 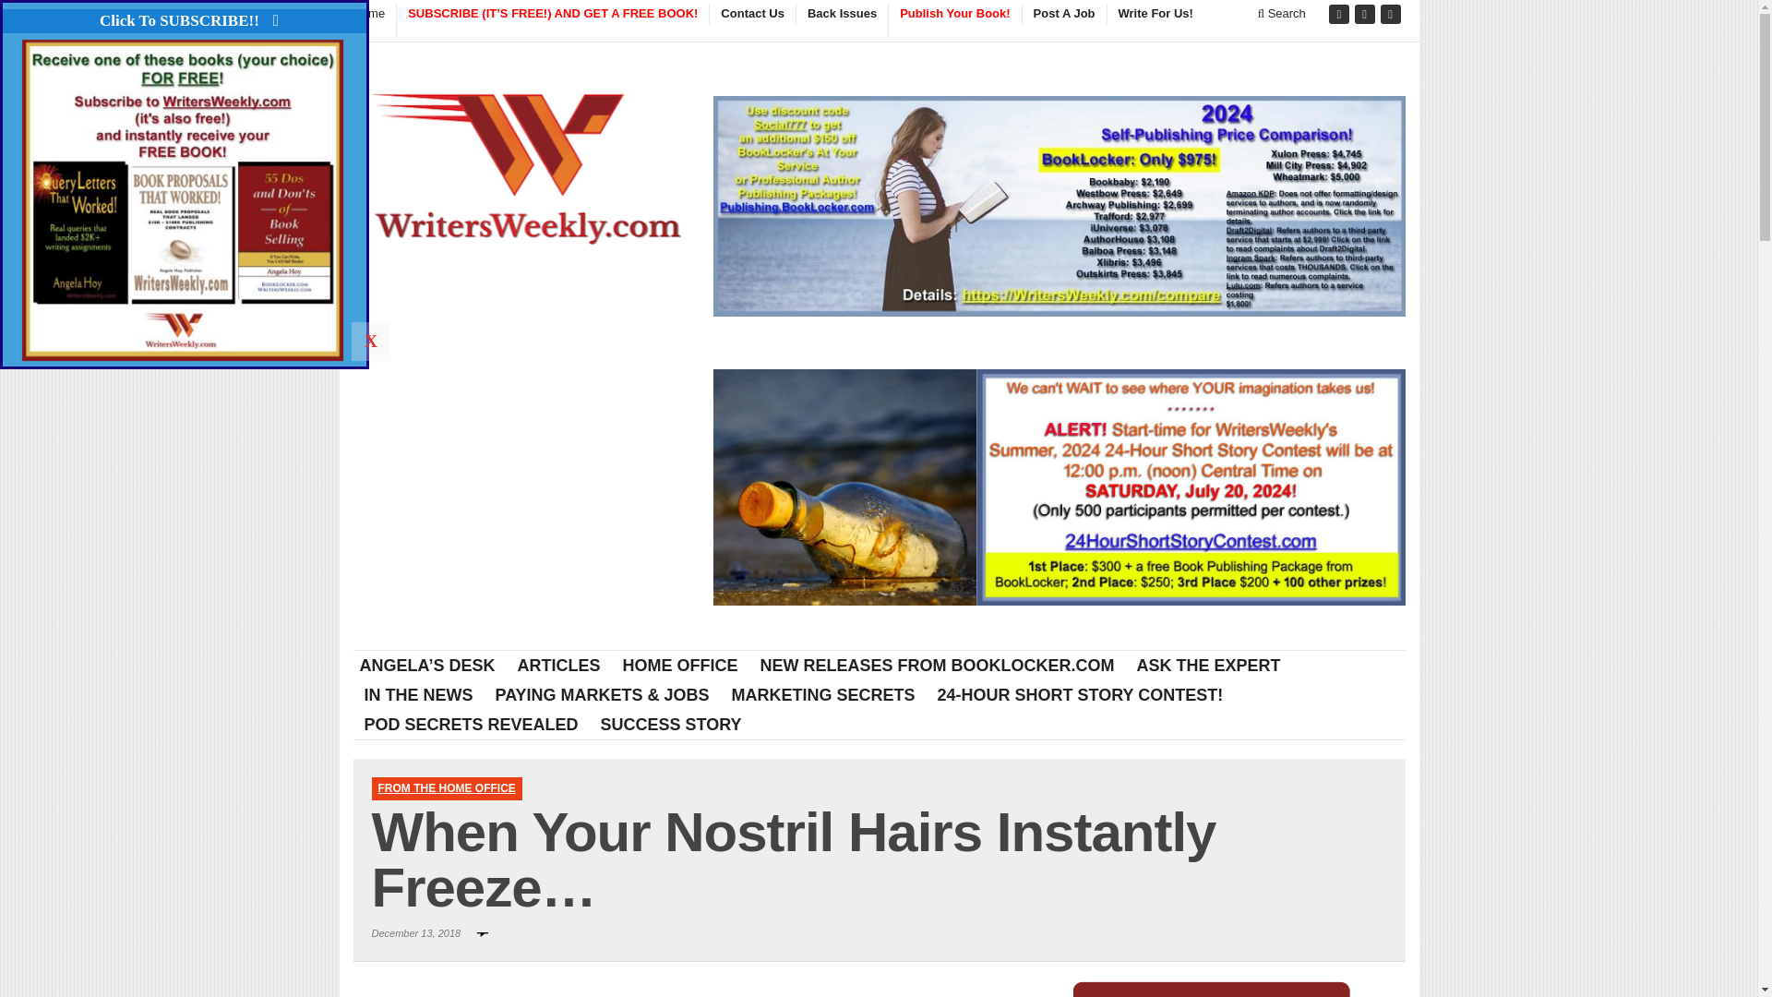 What do you see at coordinates (374, 13) in the screenshot?
I see `Home` at bounding box center [374, 13].